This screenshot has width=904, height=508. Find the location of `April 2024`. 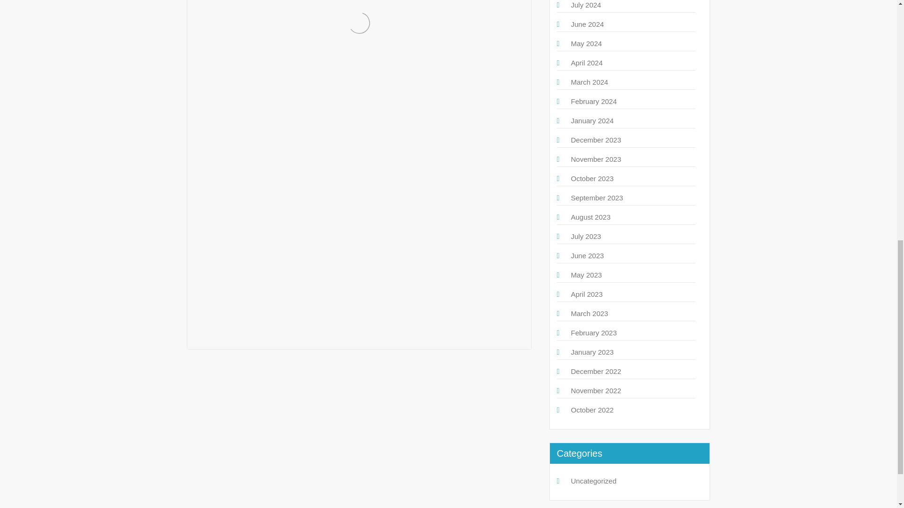

April 2024 is located at coordinates (587, 63).